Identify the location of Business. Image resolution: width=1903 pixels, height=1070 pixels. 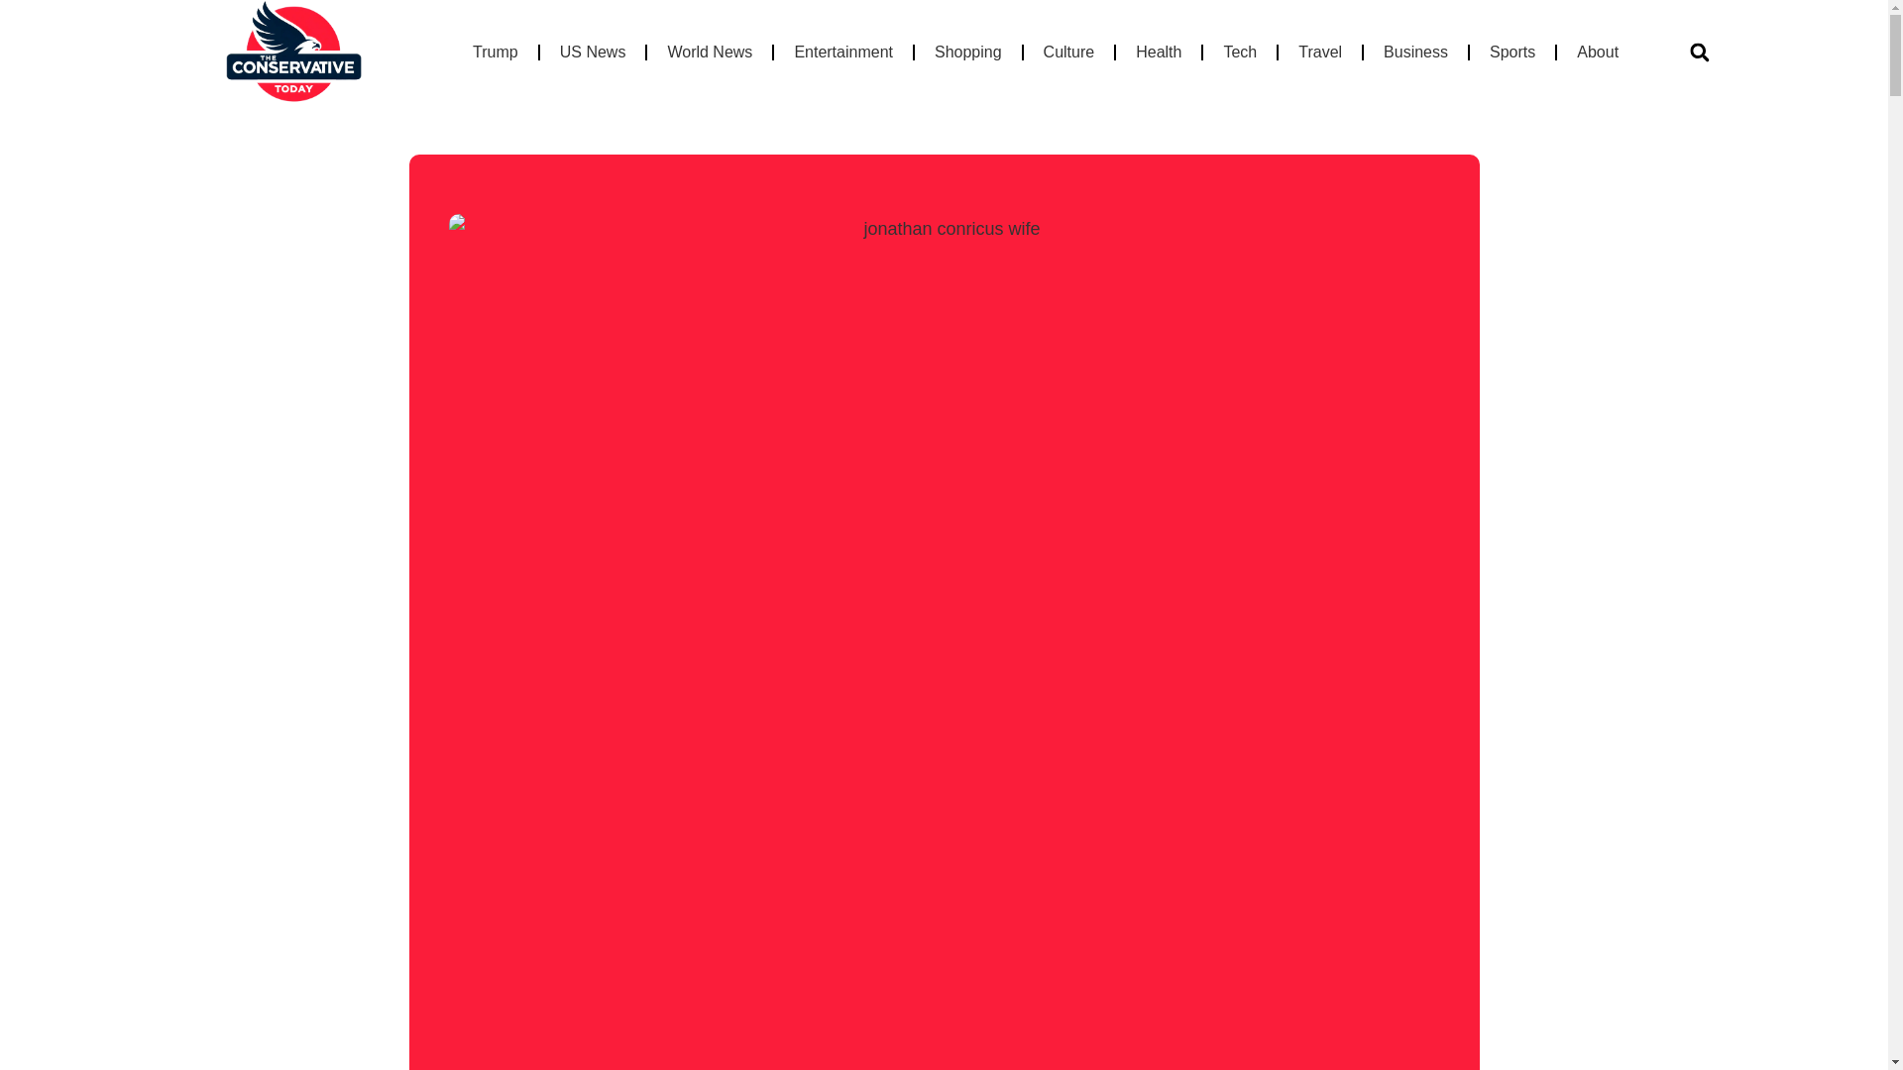
(1415, 52).